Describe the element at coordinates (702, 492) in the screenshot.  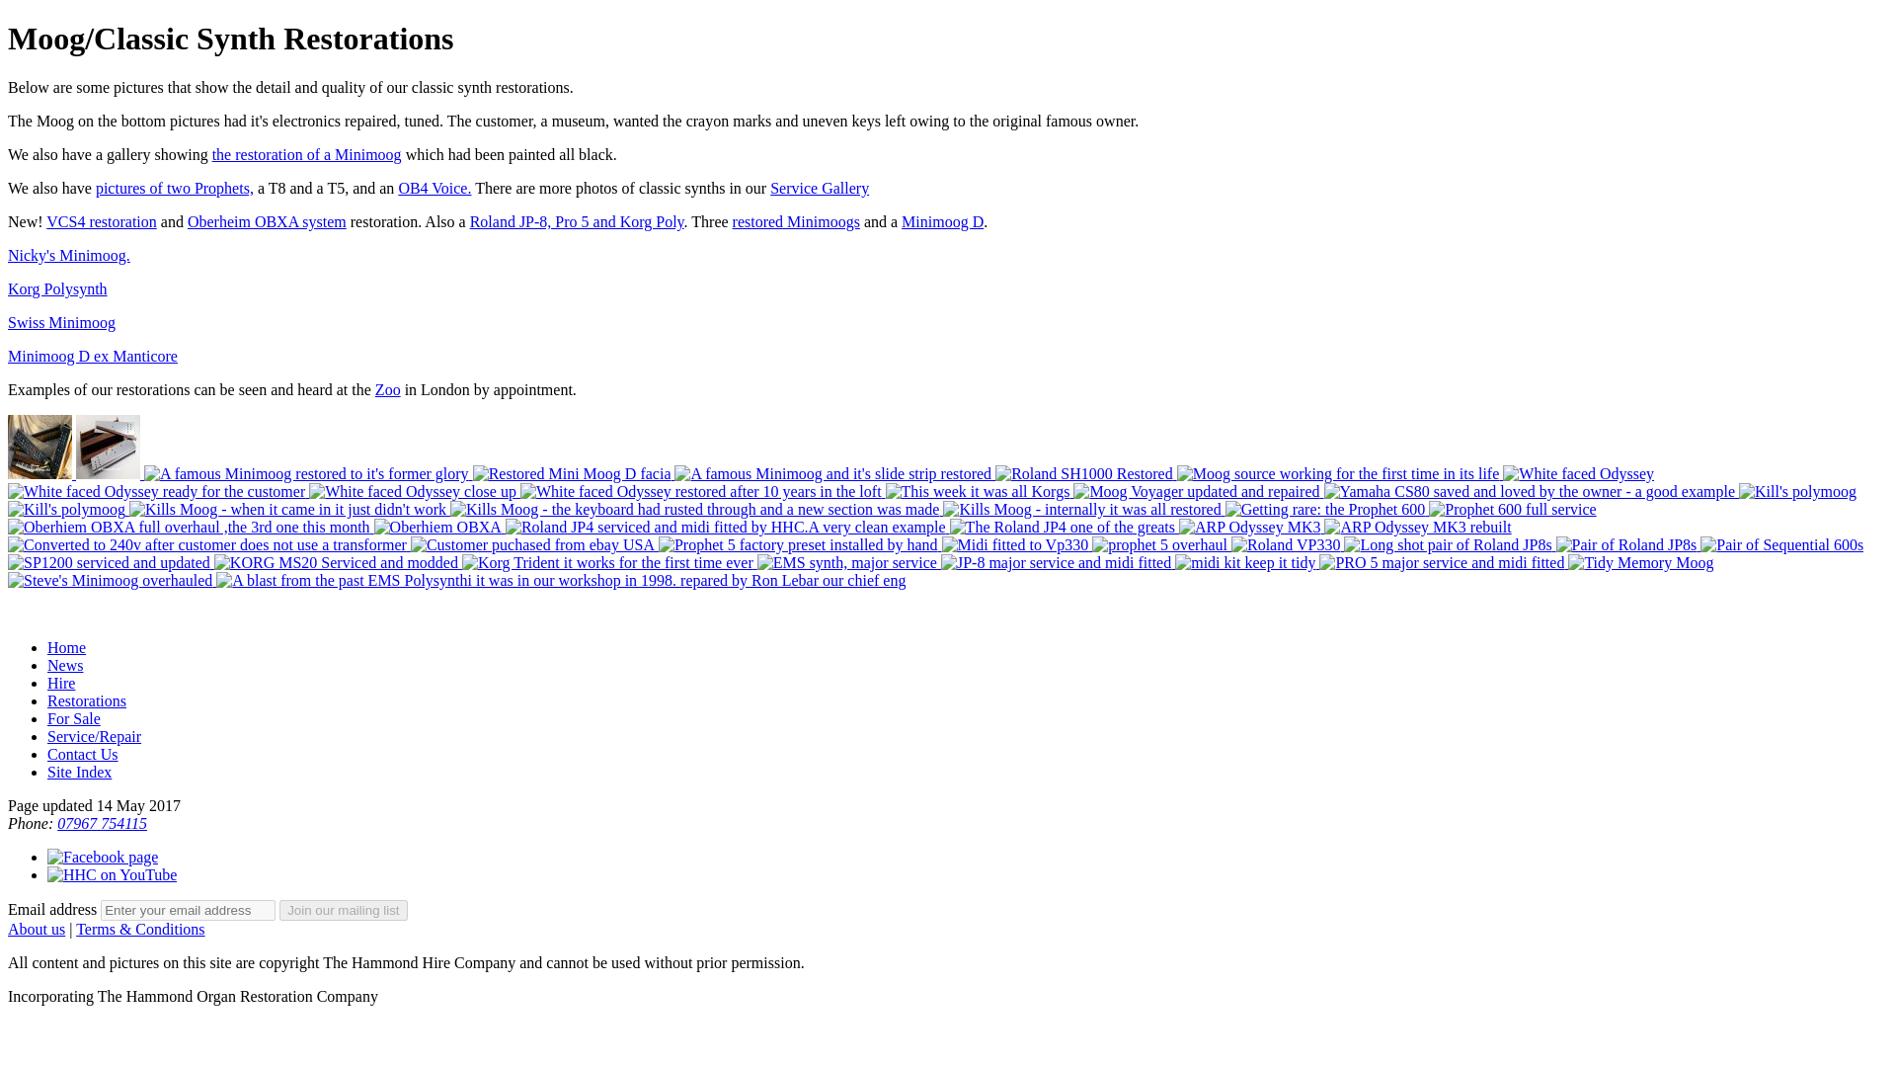
I see `White faced Odyssey restored after 10 years in the loft` at that location.